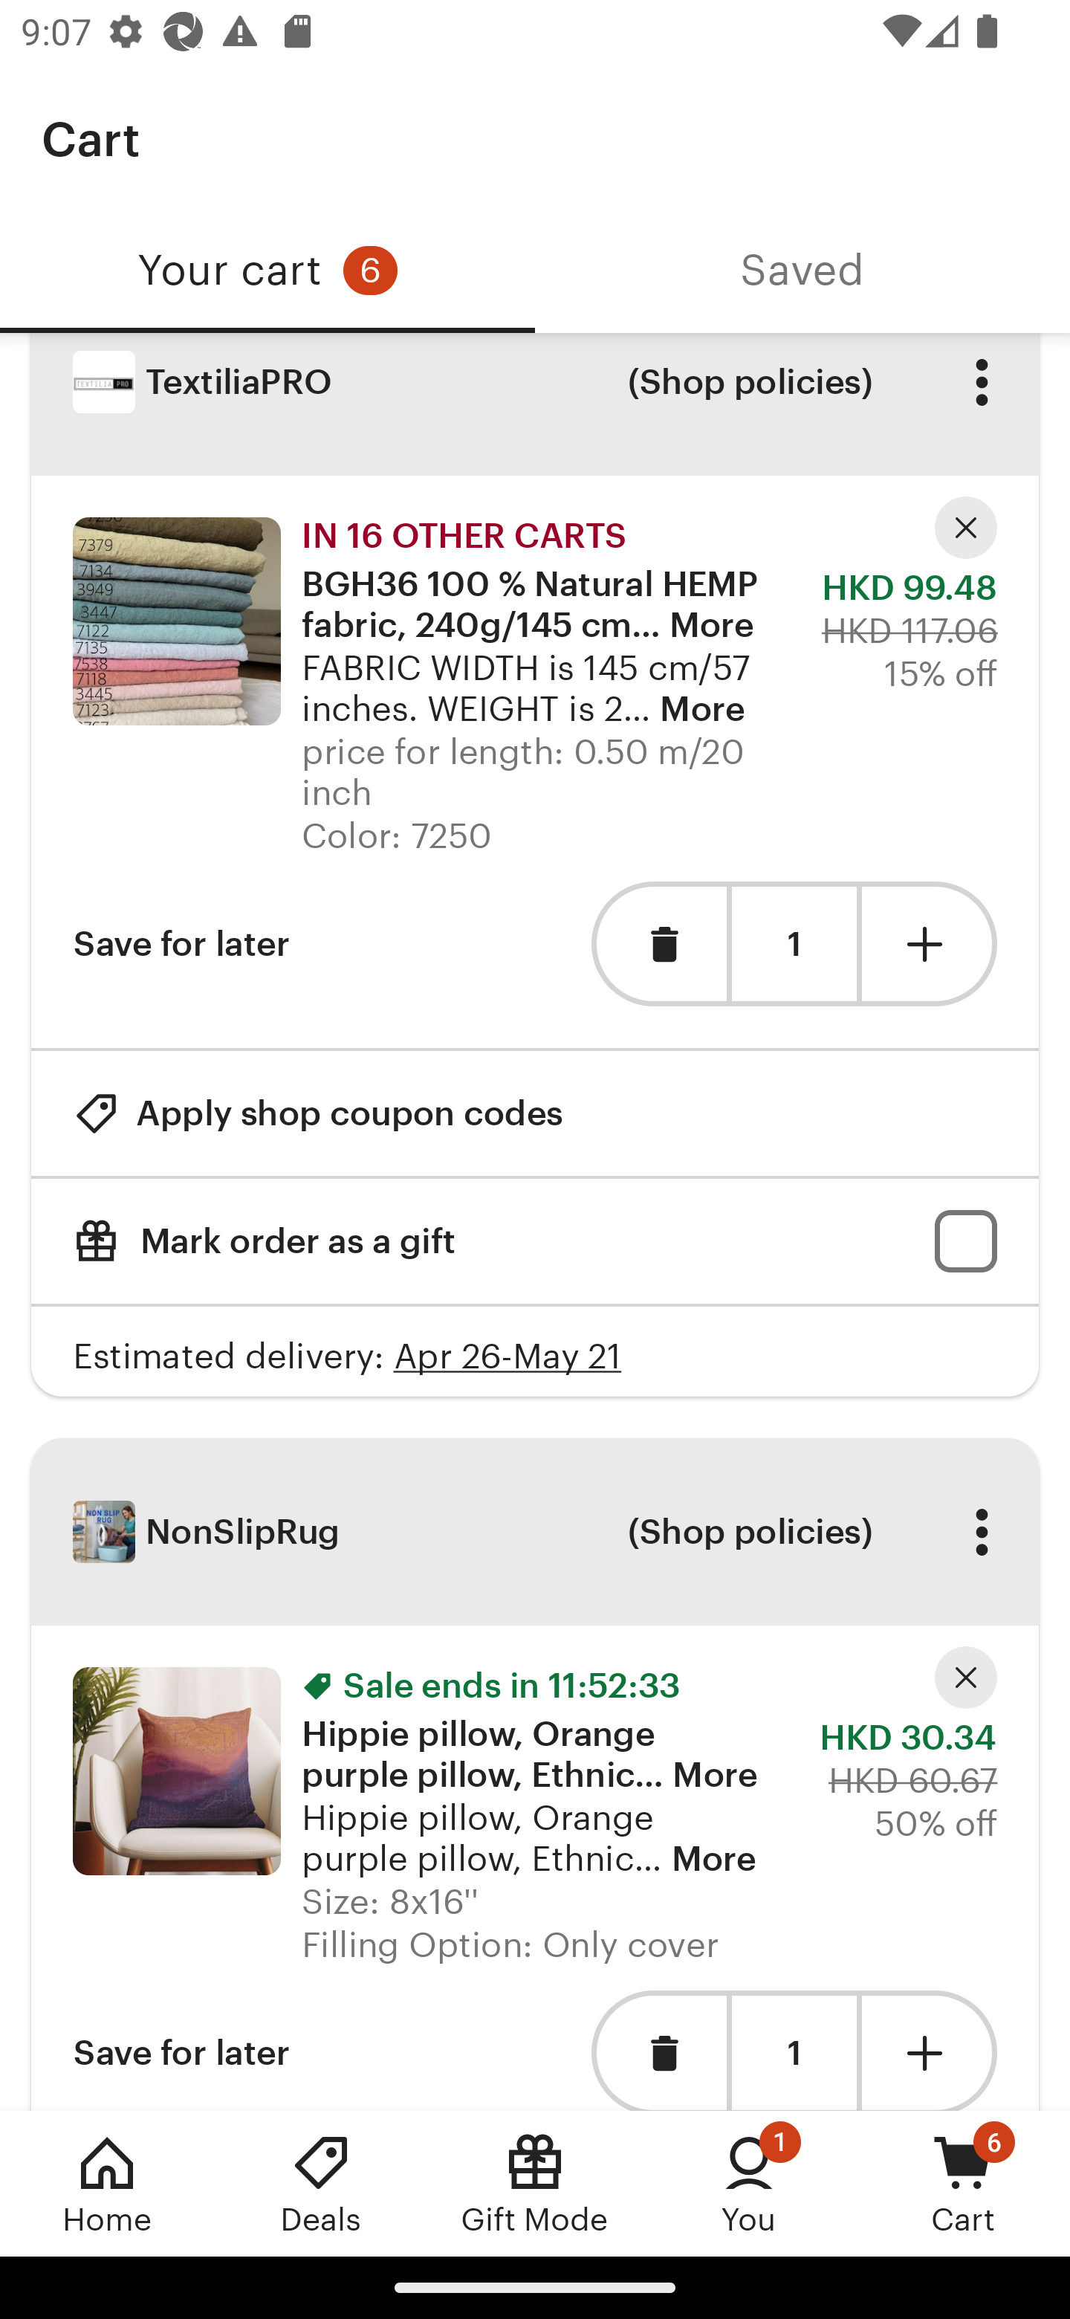 This screenshot has width=1070, height=2319. I want to click on Saved, tab 2 of 2 Saved, so click(802, 271).